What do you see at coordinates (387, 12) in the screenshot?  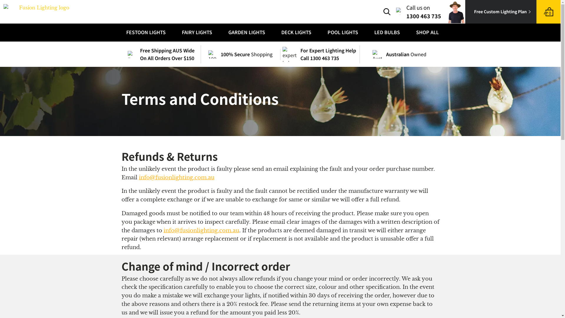 I see `Search` at bounding box center [387, 12].